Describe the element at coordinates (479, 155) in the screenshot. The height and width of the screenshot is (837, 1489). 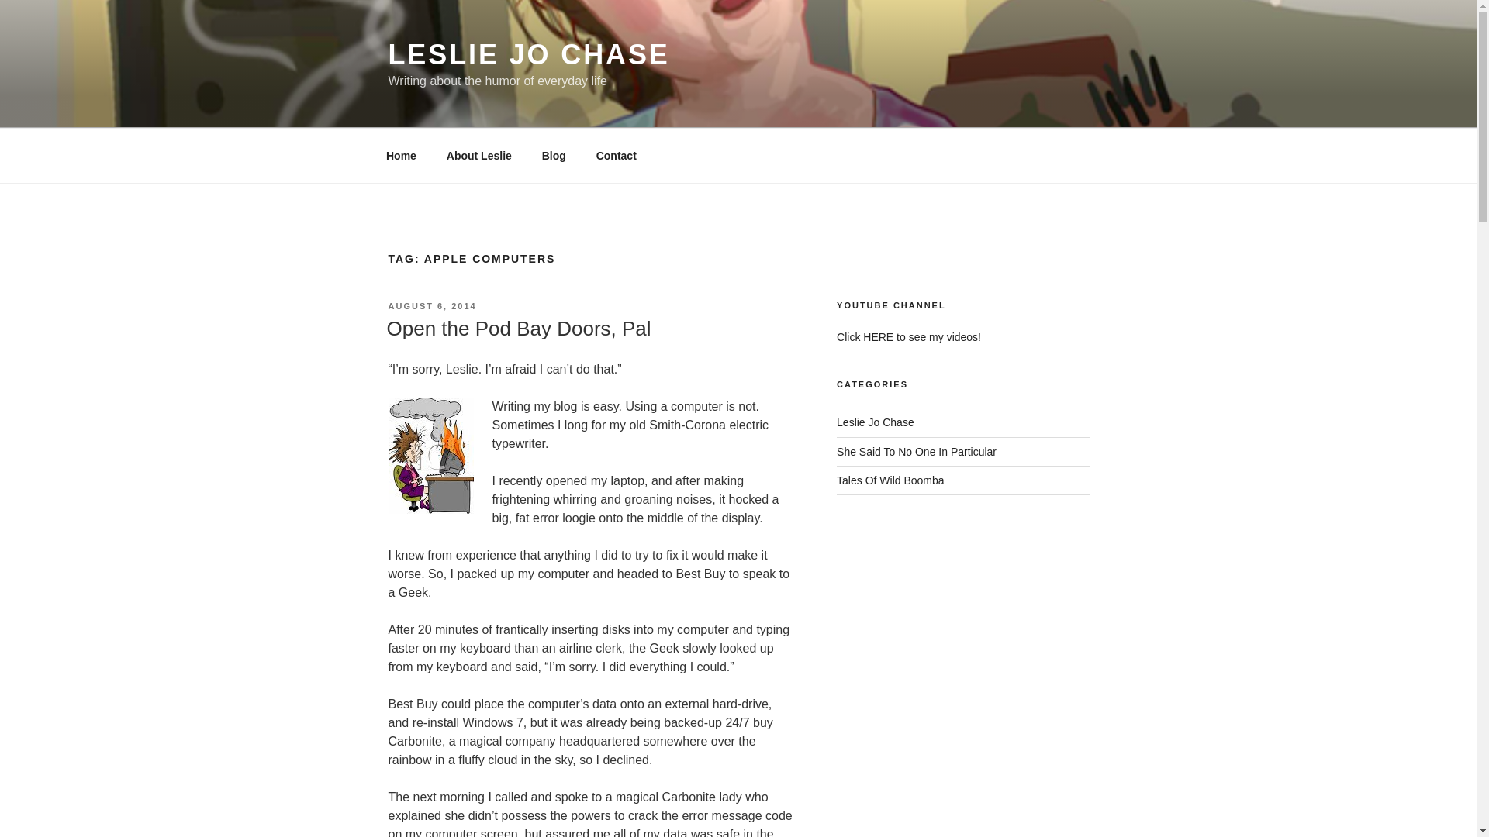
I see `About Leslie` at that location.